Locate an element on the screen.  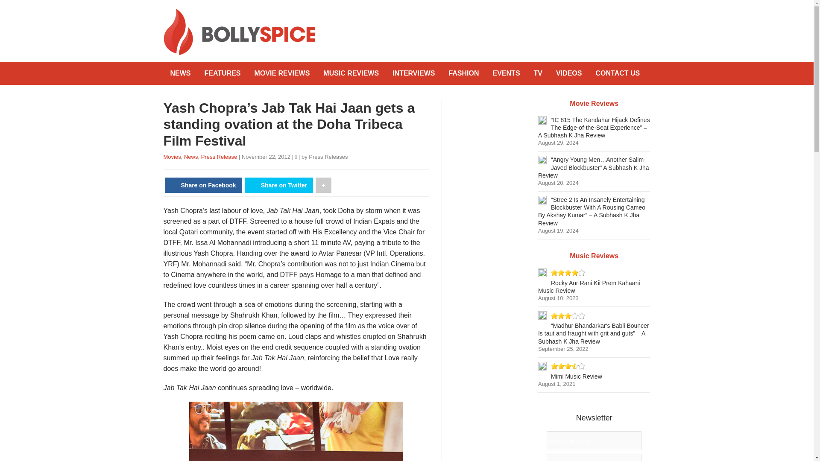
Press Release is located at coordinates (219, 156).